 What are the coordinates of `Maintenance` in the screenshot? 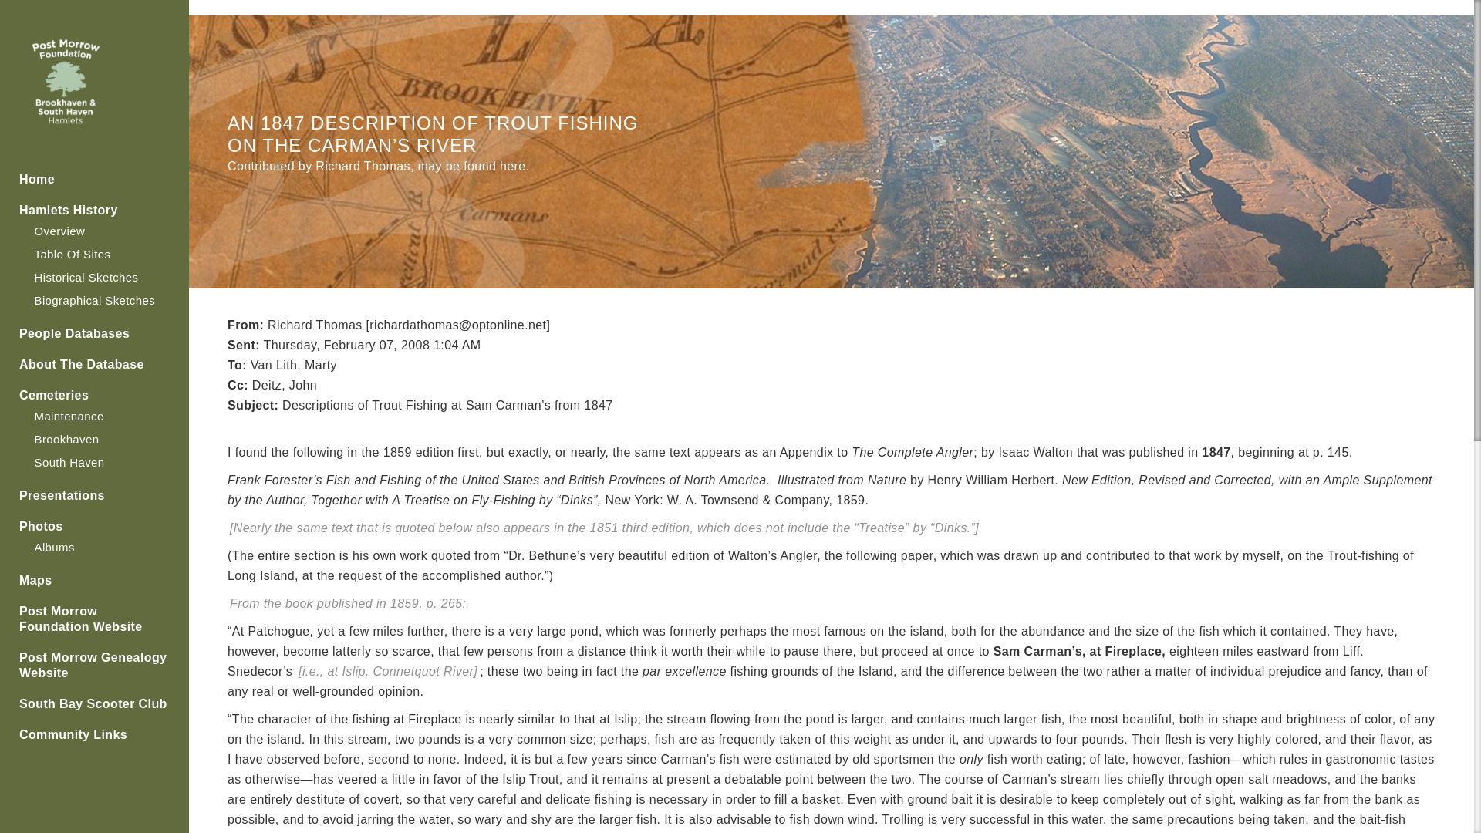 It's located at (69, 416).